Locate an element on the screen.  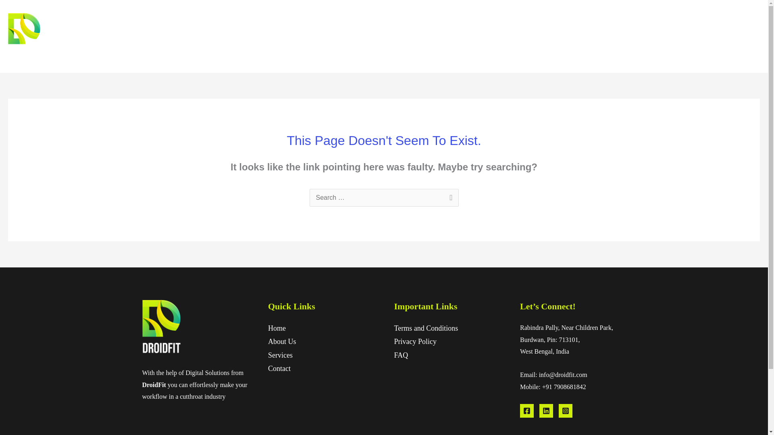
Services is located at coordinates (280, 355).